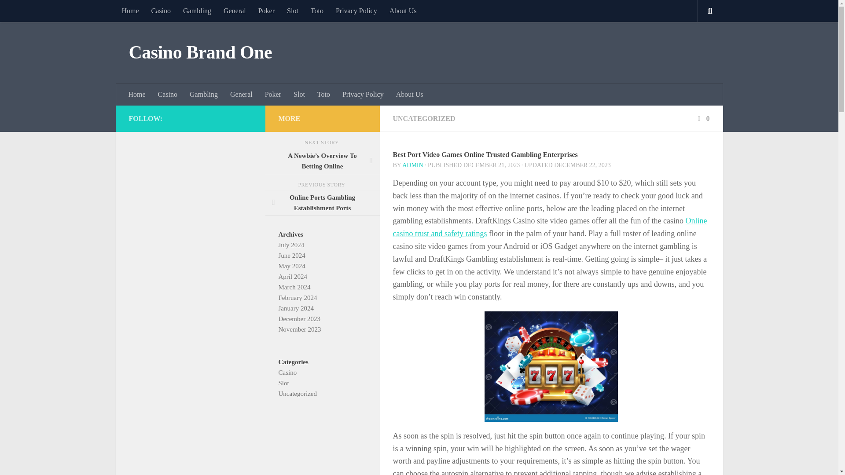 The image size is (845, 475). I want to click on About Us, so click(409, 94).